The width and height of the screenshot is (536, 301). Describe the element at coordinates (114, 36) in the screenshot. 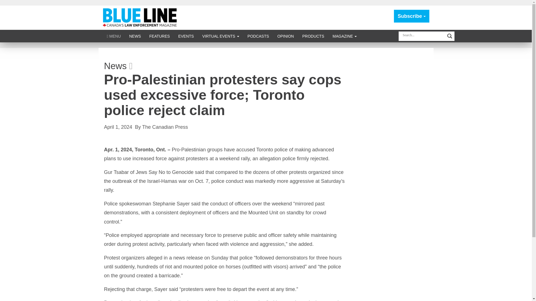

I see `MENU` at that location.